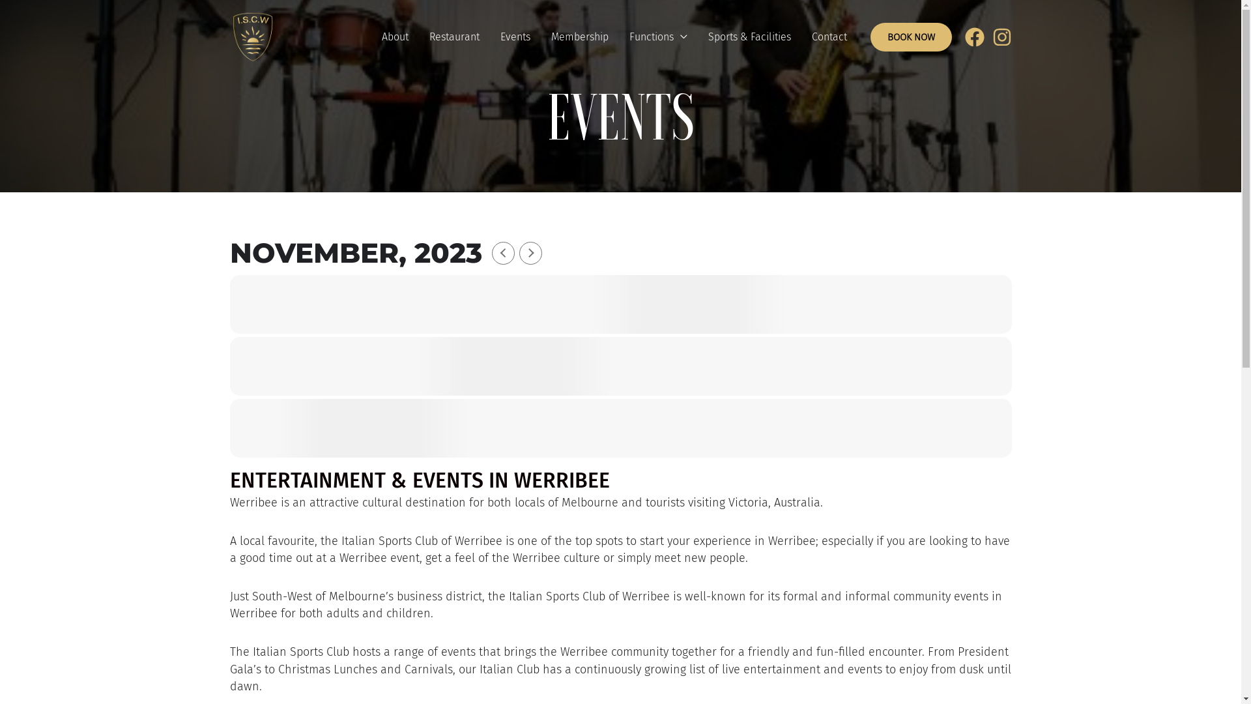 The width and height of the screenshot is (1251, 704). I want to click on Sports & Facilities, so click(749, 37).